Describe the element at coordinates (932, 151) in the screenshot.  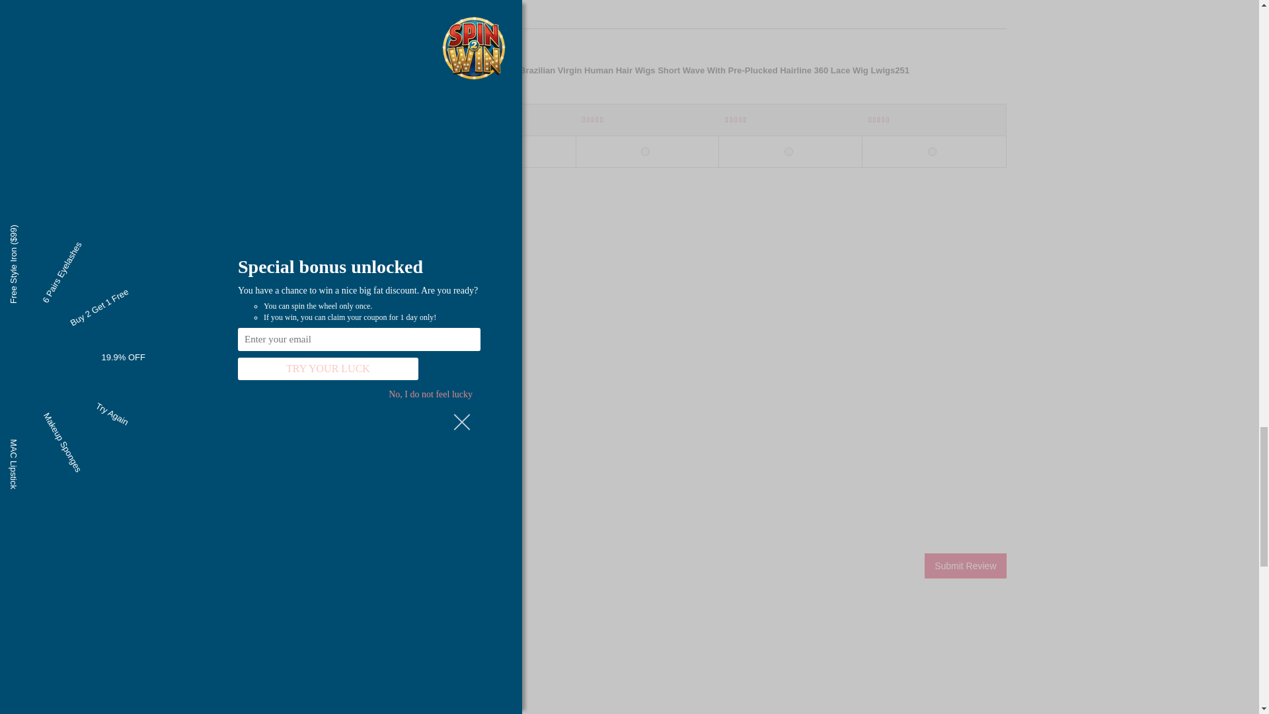
I see `5` at that location.